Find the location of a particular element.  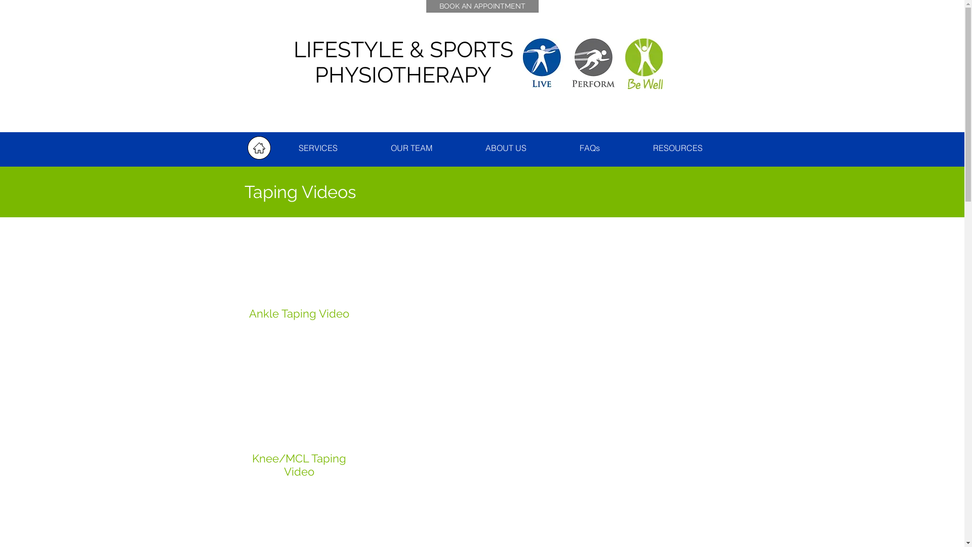

SERVICES is located at coordinates (318, 148).